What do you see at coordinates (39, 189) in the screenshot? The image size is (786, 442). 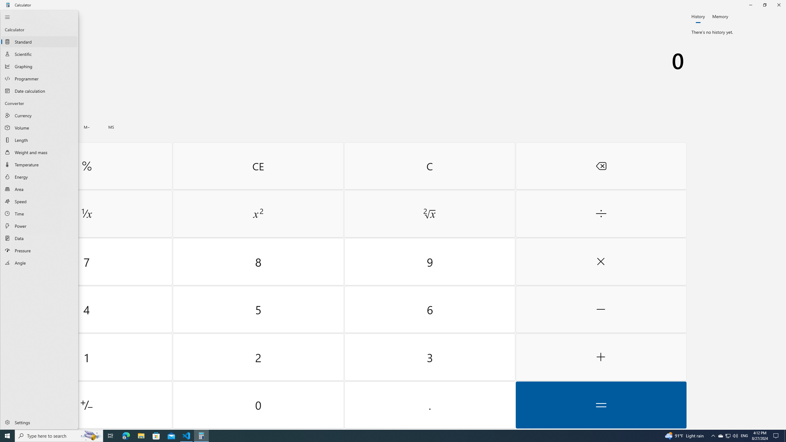 I see `Area Converter` at bounding box center [39, 189].